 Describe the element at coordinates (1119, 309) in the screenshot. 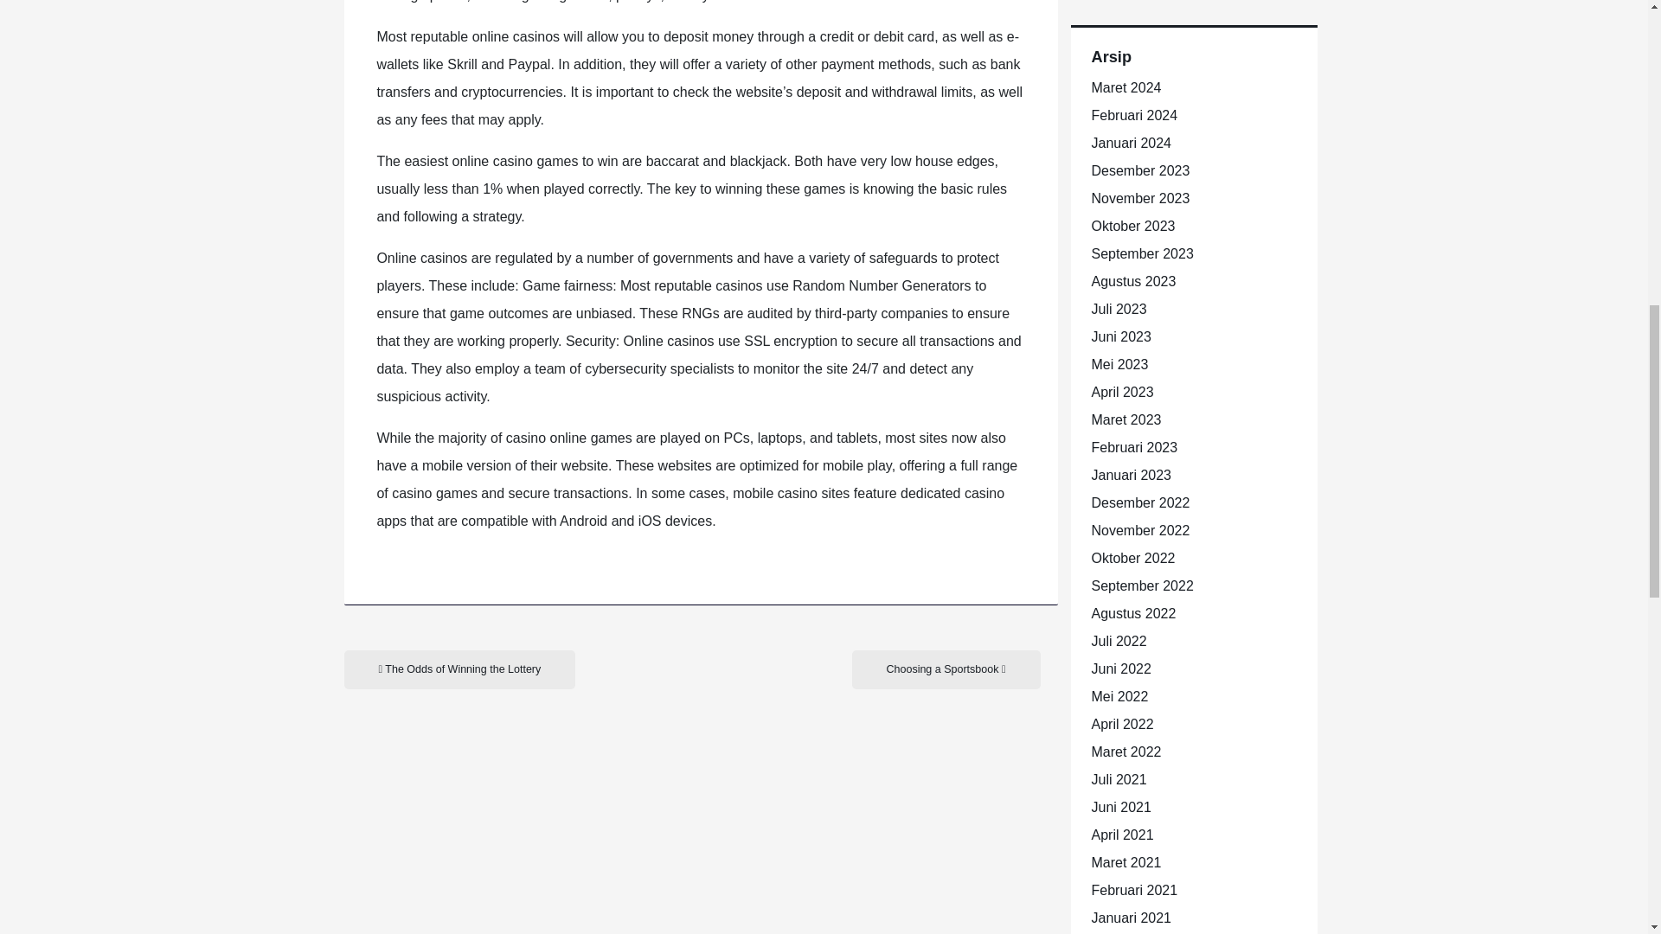

I see `Juli 2023` at that location.